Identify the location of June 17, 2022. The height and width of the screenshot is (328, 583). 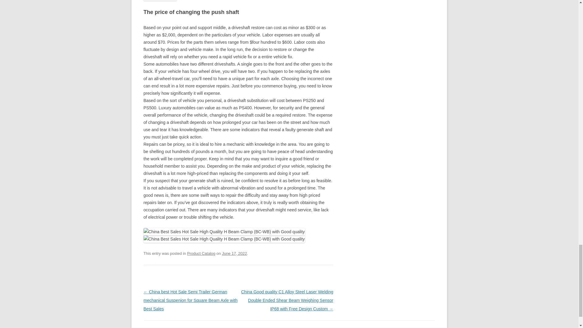
(234, 253).